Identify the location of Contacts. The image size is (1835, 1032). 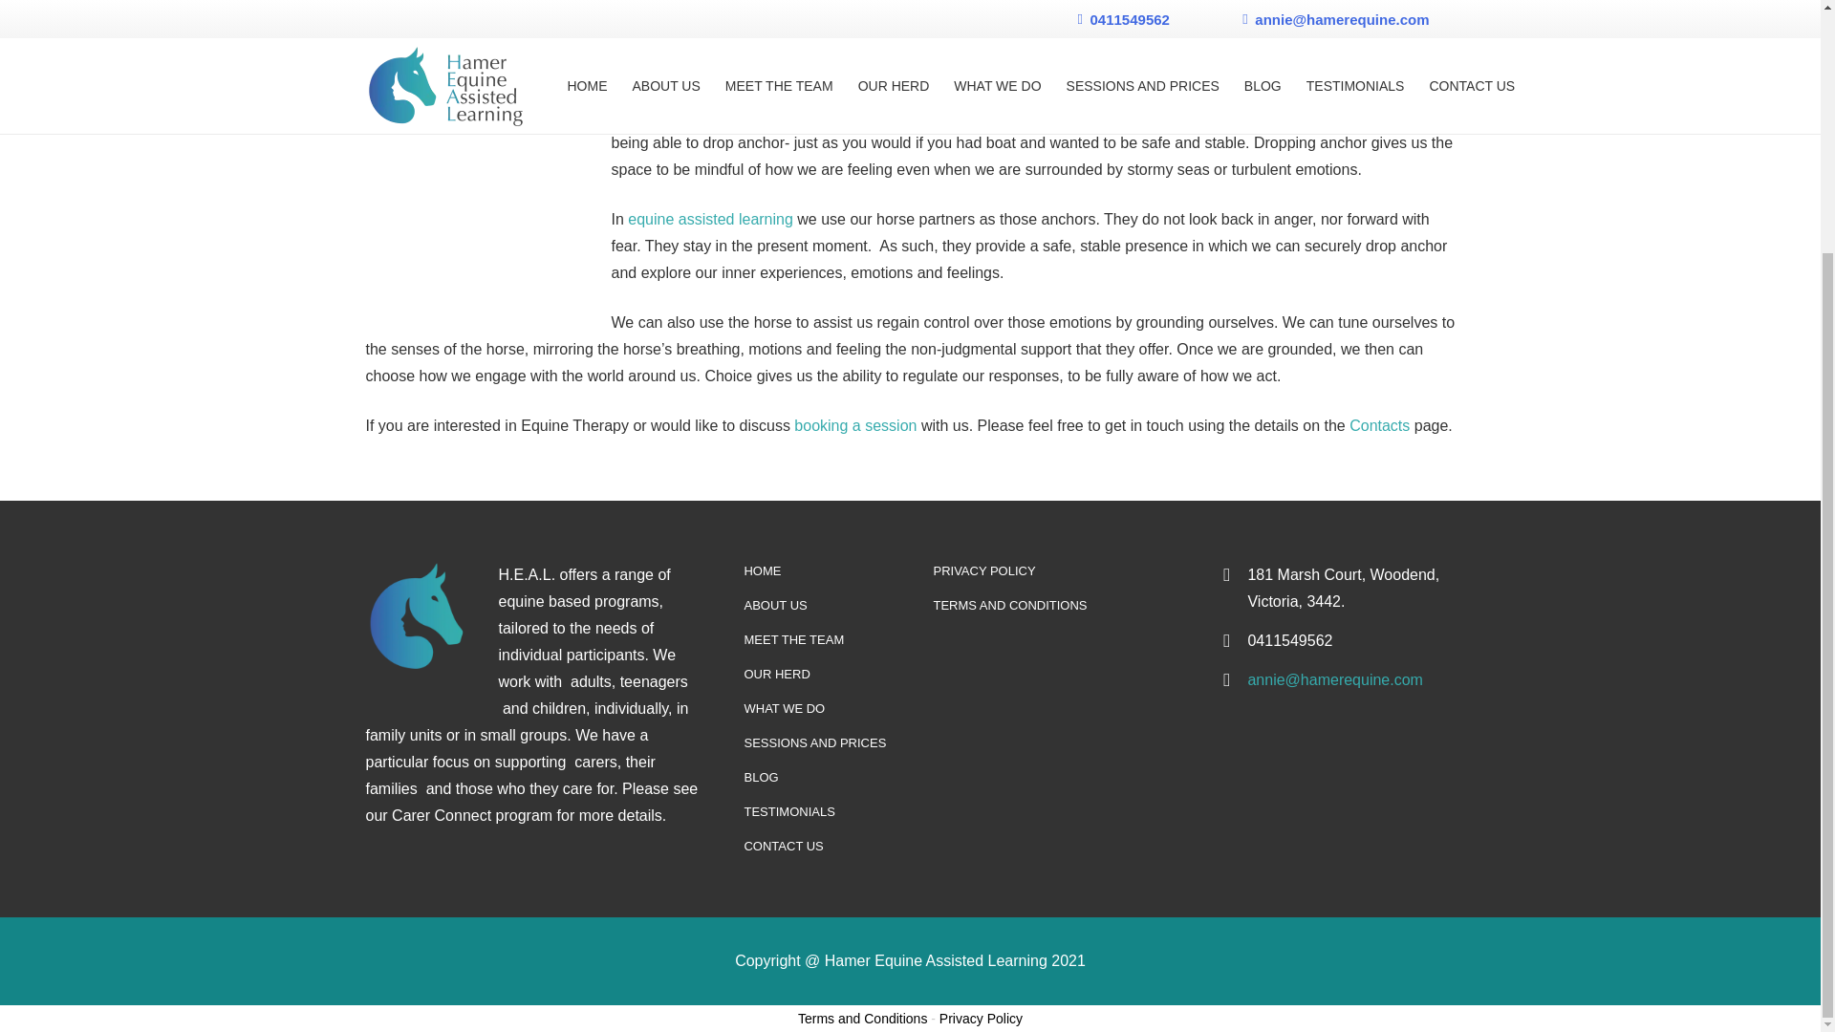
(1378, 425).